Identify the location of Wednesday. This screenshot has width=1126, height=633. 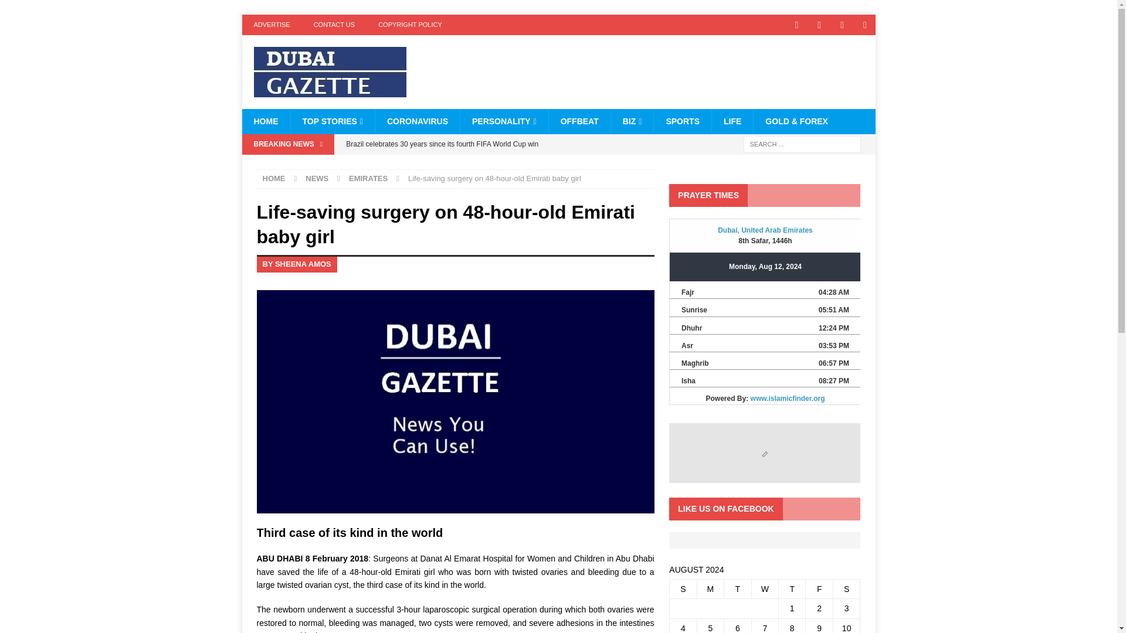
(764, 588).